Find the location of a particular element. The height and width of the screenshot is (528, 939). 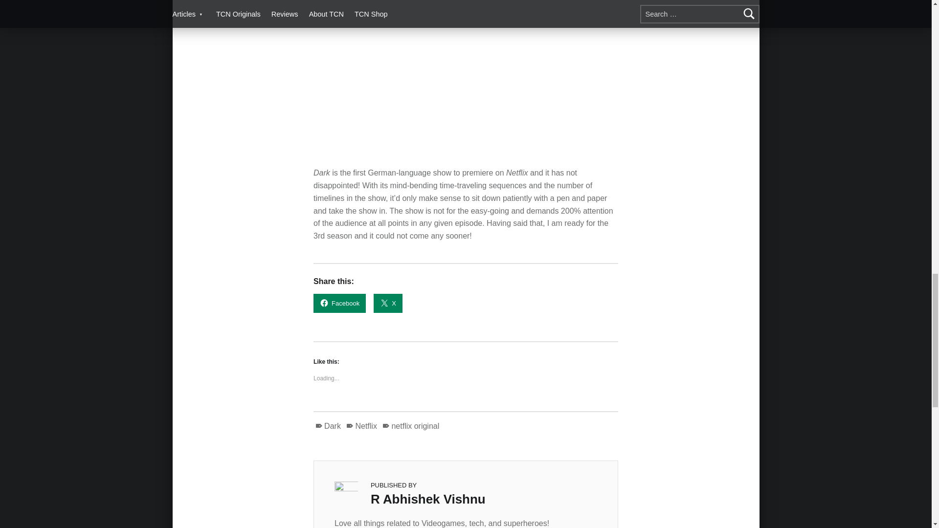

Click to share on X is located at coordinates (388, 303).